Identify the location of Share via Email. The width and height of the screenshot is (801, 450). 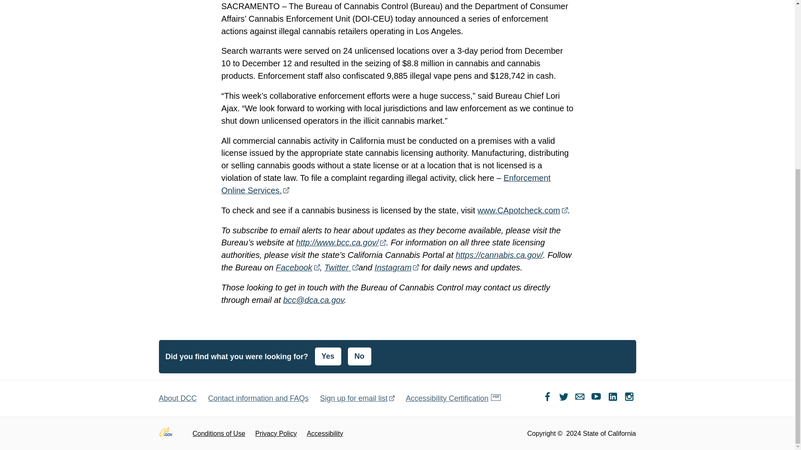
(582, 398).